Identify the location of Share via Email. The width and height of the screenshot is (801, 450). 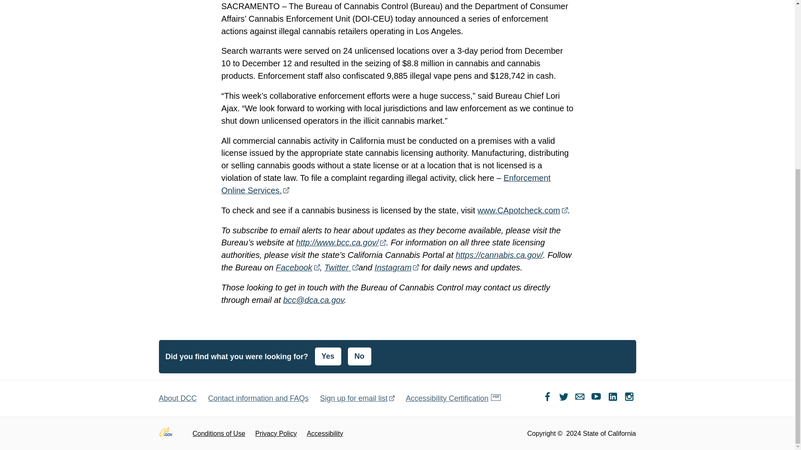
(582, 398).